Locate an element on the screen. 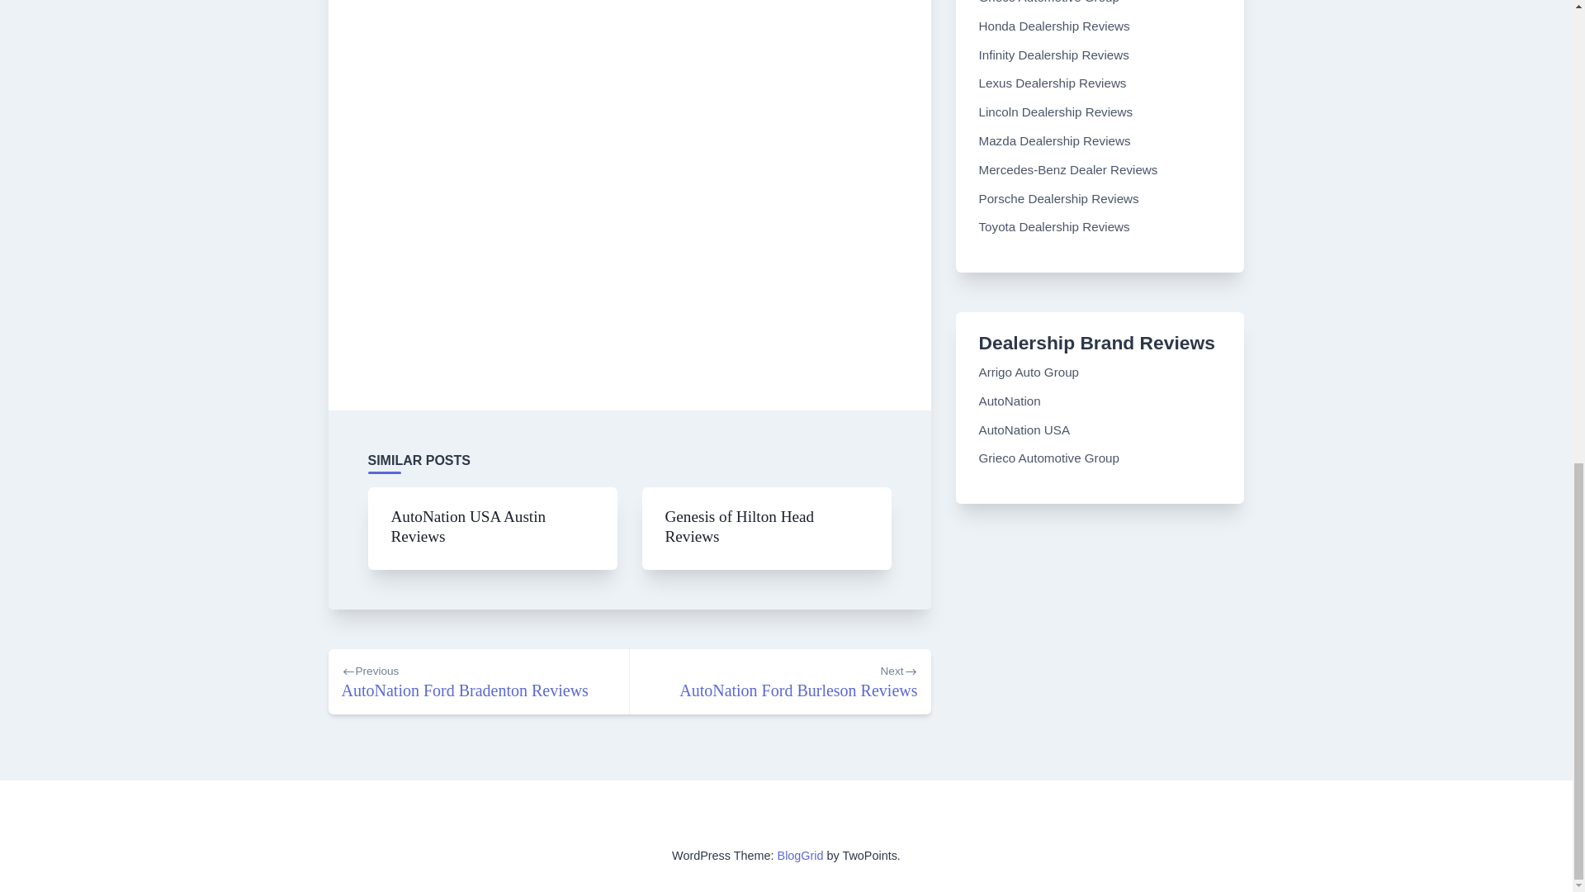 The width and height of the screenshot is (1585, 892). Lexus Dealership Reviews is located at coordinates (1050, 458).